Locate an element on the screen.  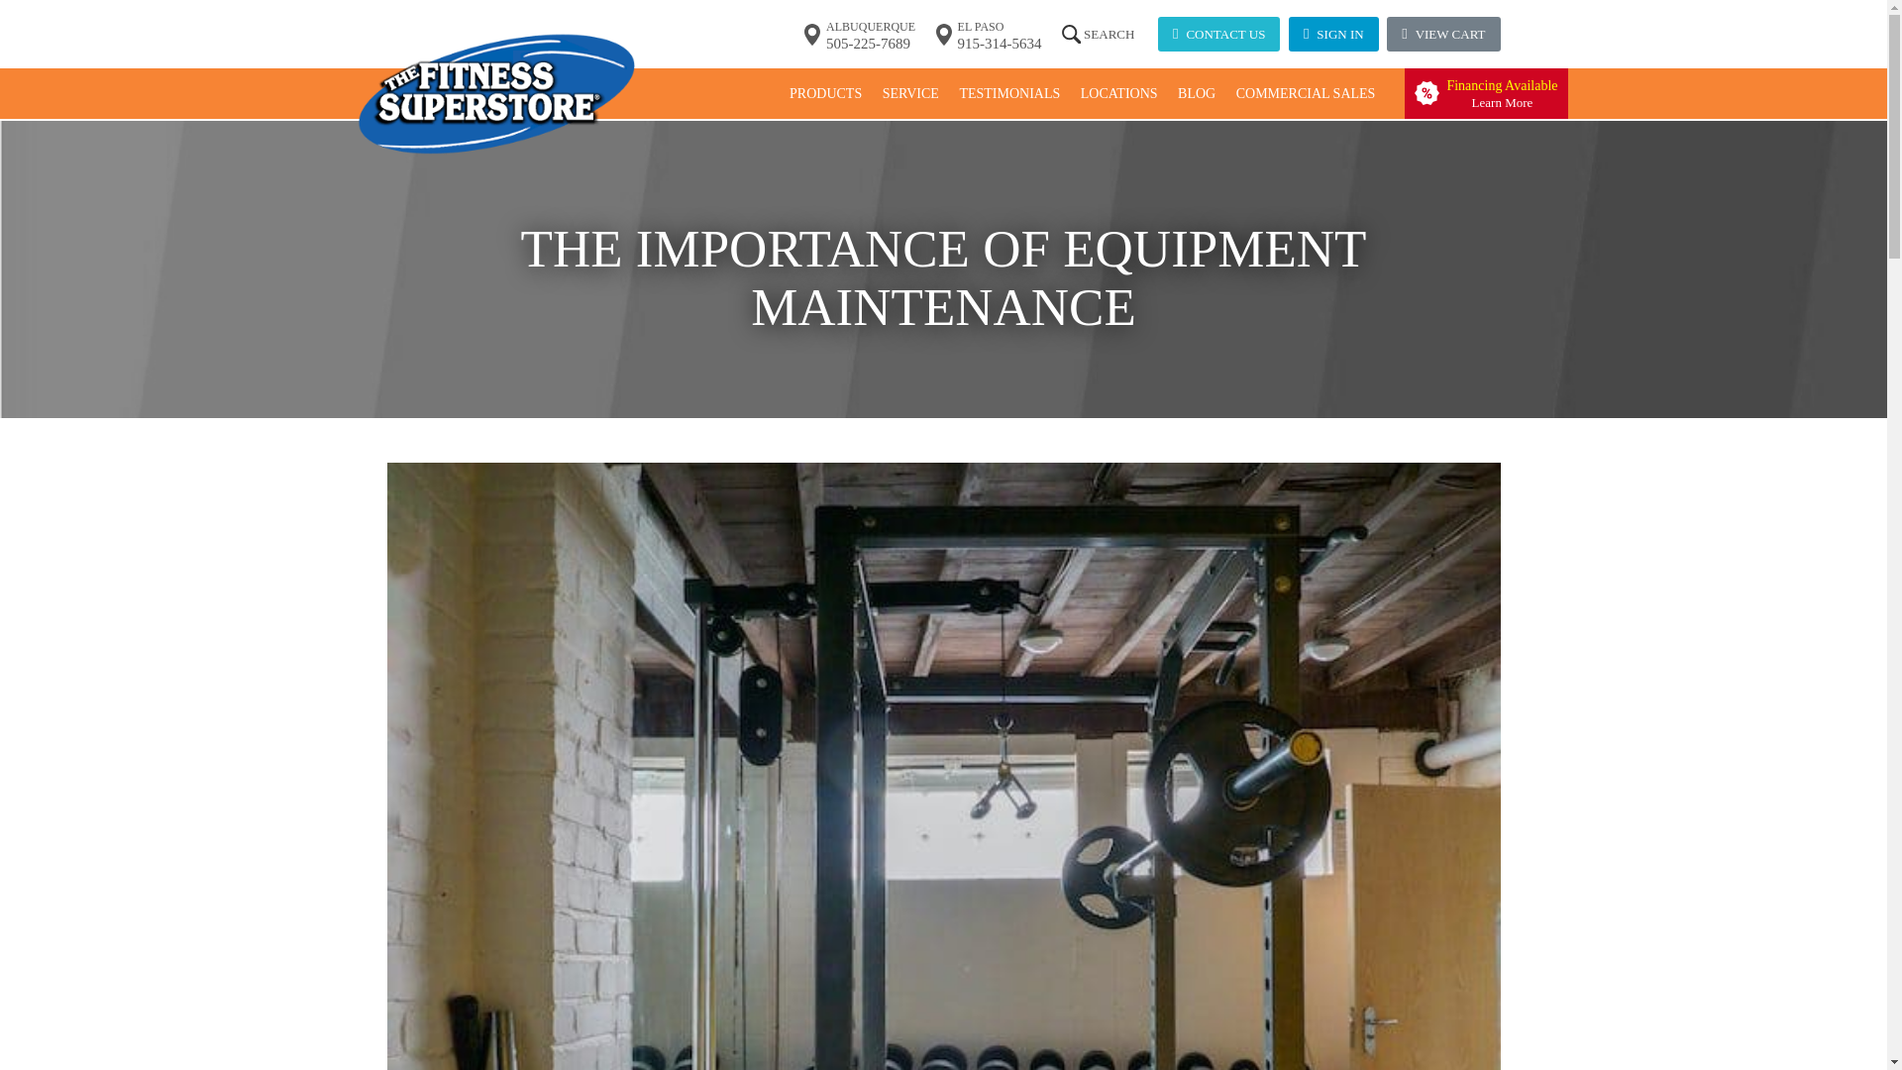
PRODUCTS is located at coordinates (825, 93).